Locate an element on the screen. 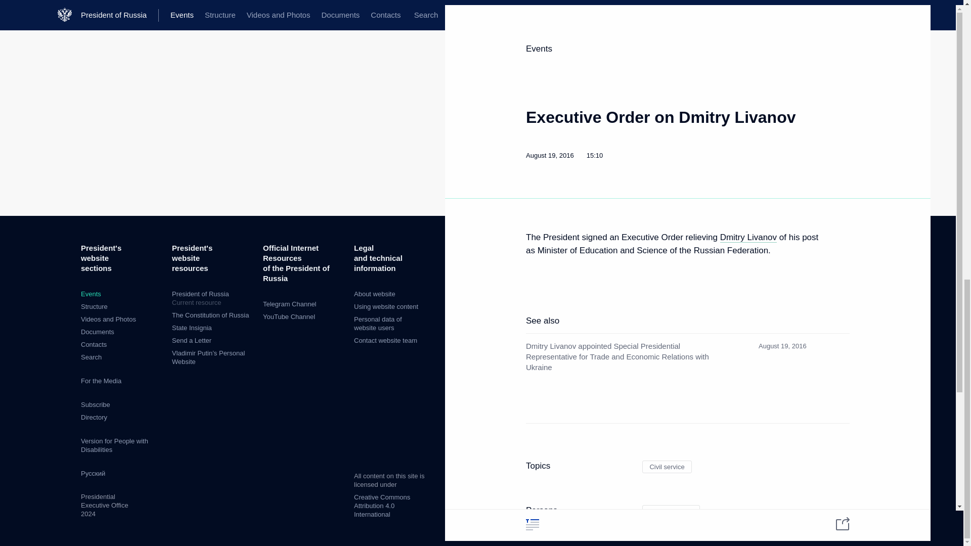  Telegram Channel is located at coordinates (289, 304).